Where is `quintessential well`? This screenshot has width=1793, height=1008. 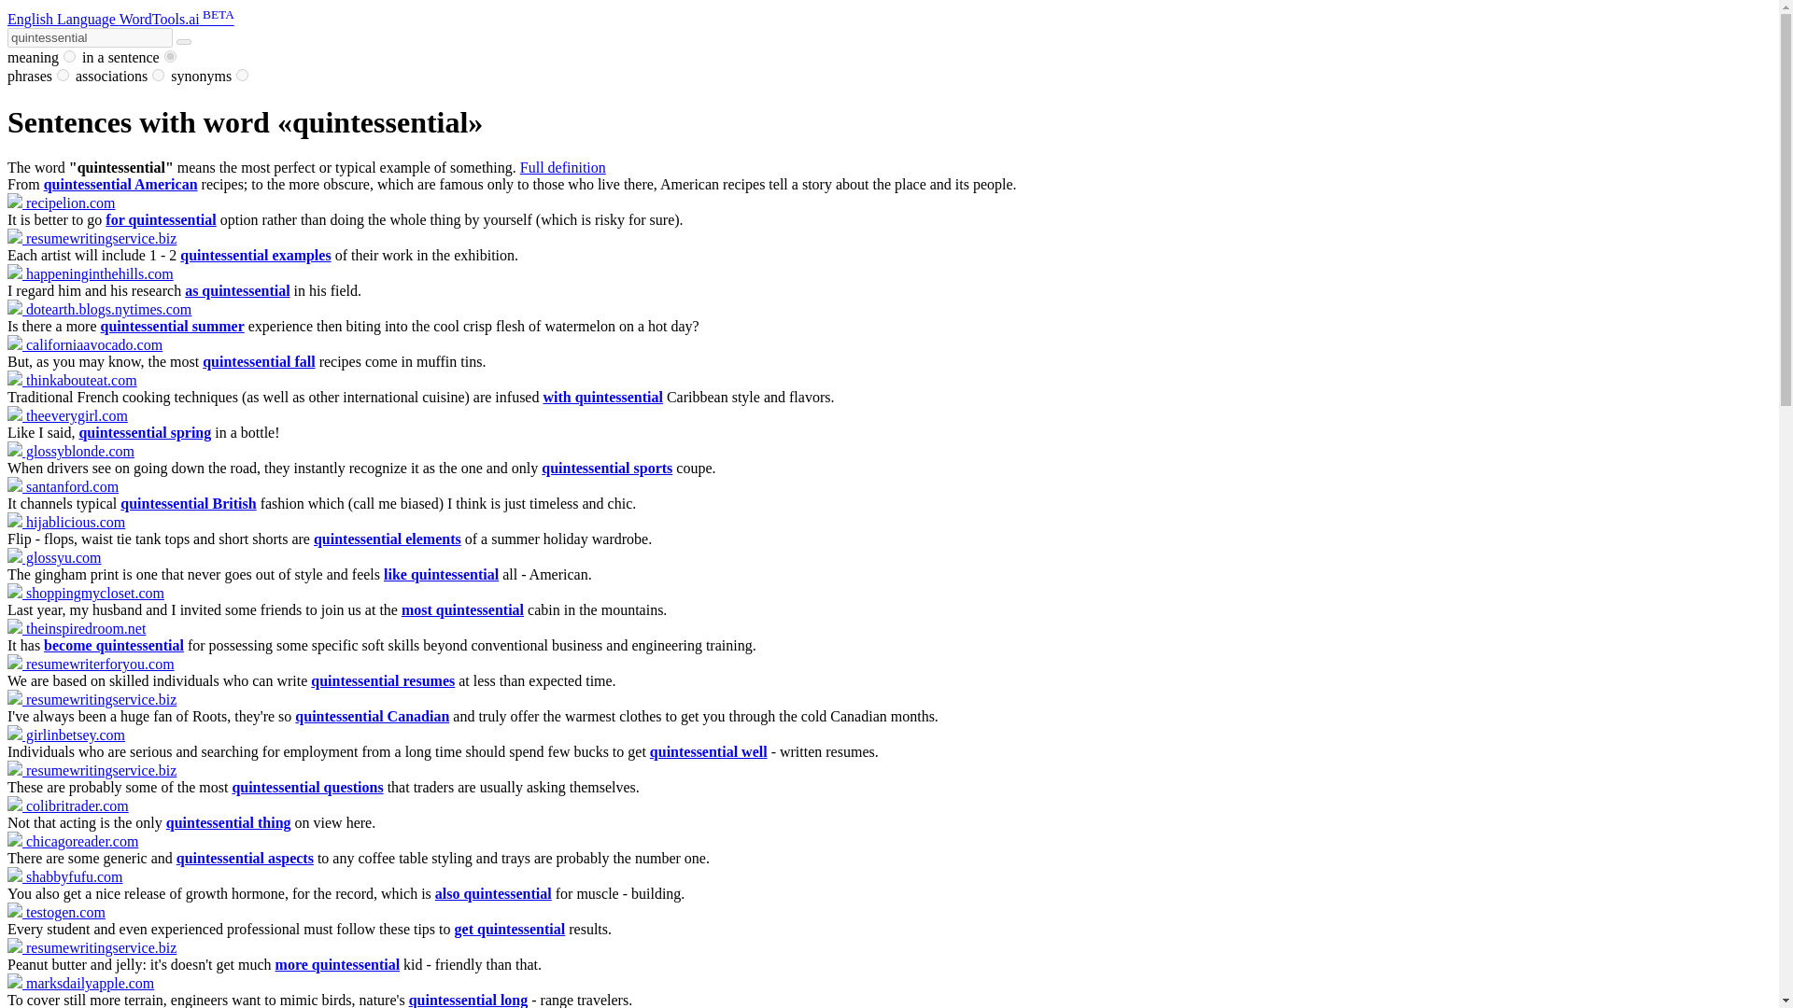 quintessential well is located at coordinates (708, 752).